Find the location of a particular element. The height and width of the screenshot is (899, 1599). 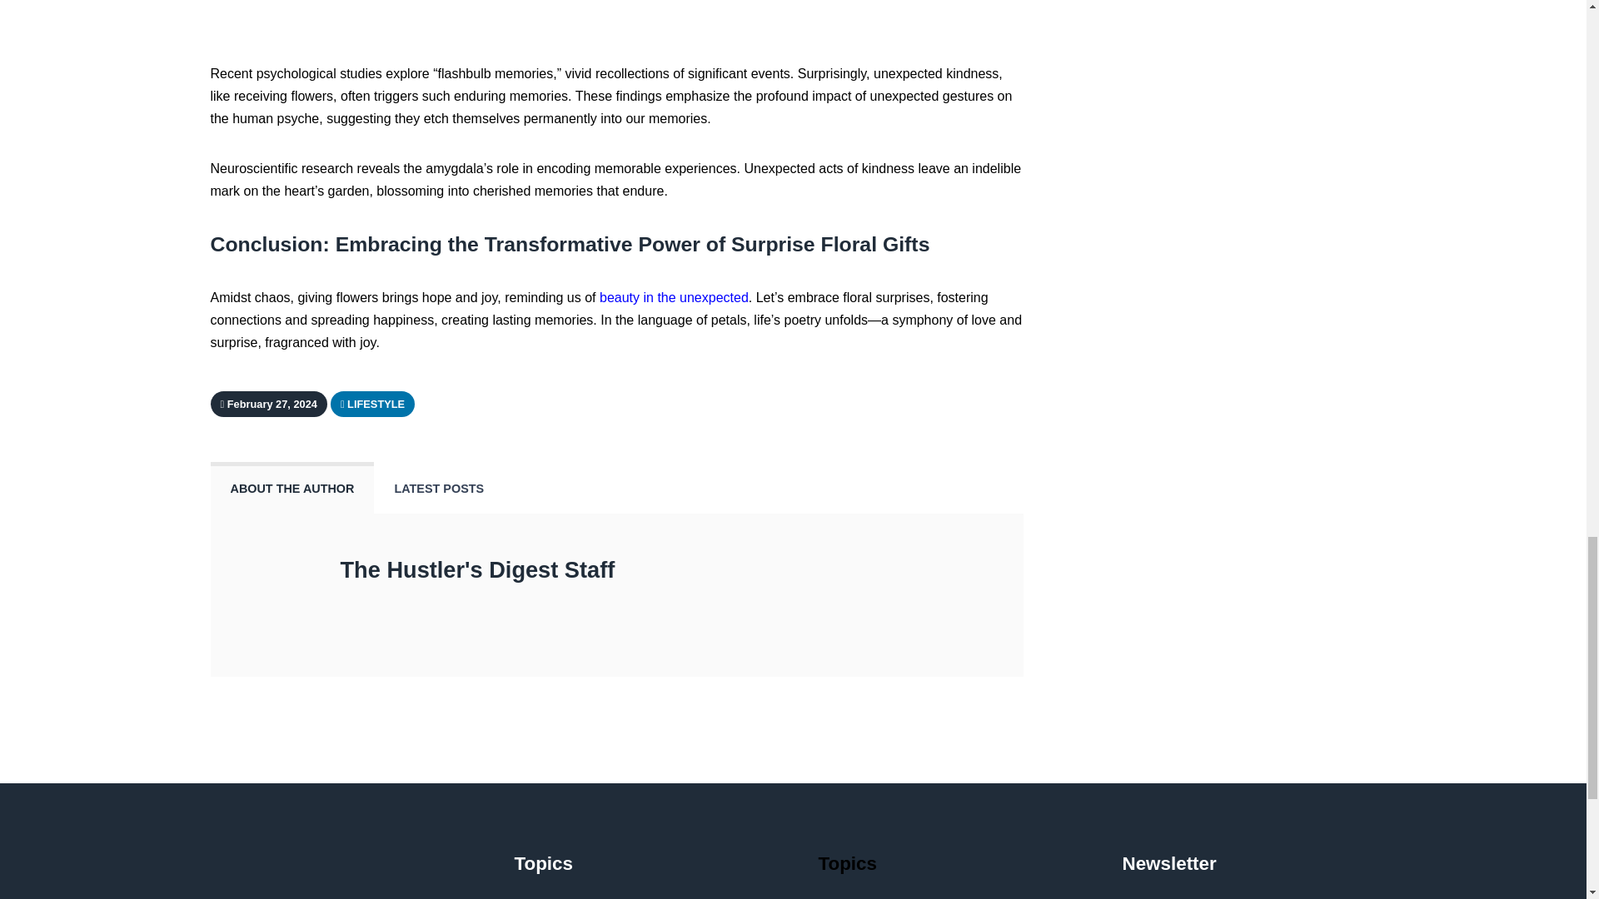

LIFESTYLE is located at coordinates (374, 403).